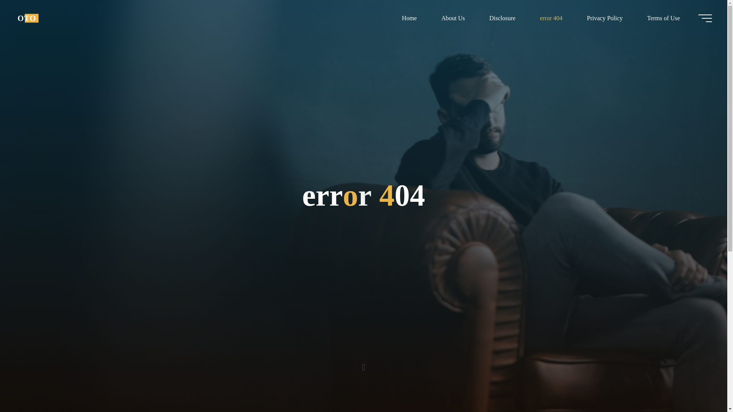  Describe the element at coordinates (502, 18) in the screenshot. I see `Disclosure` at that location.